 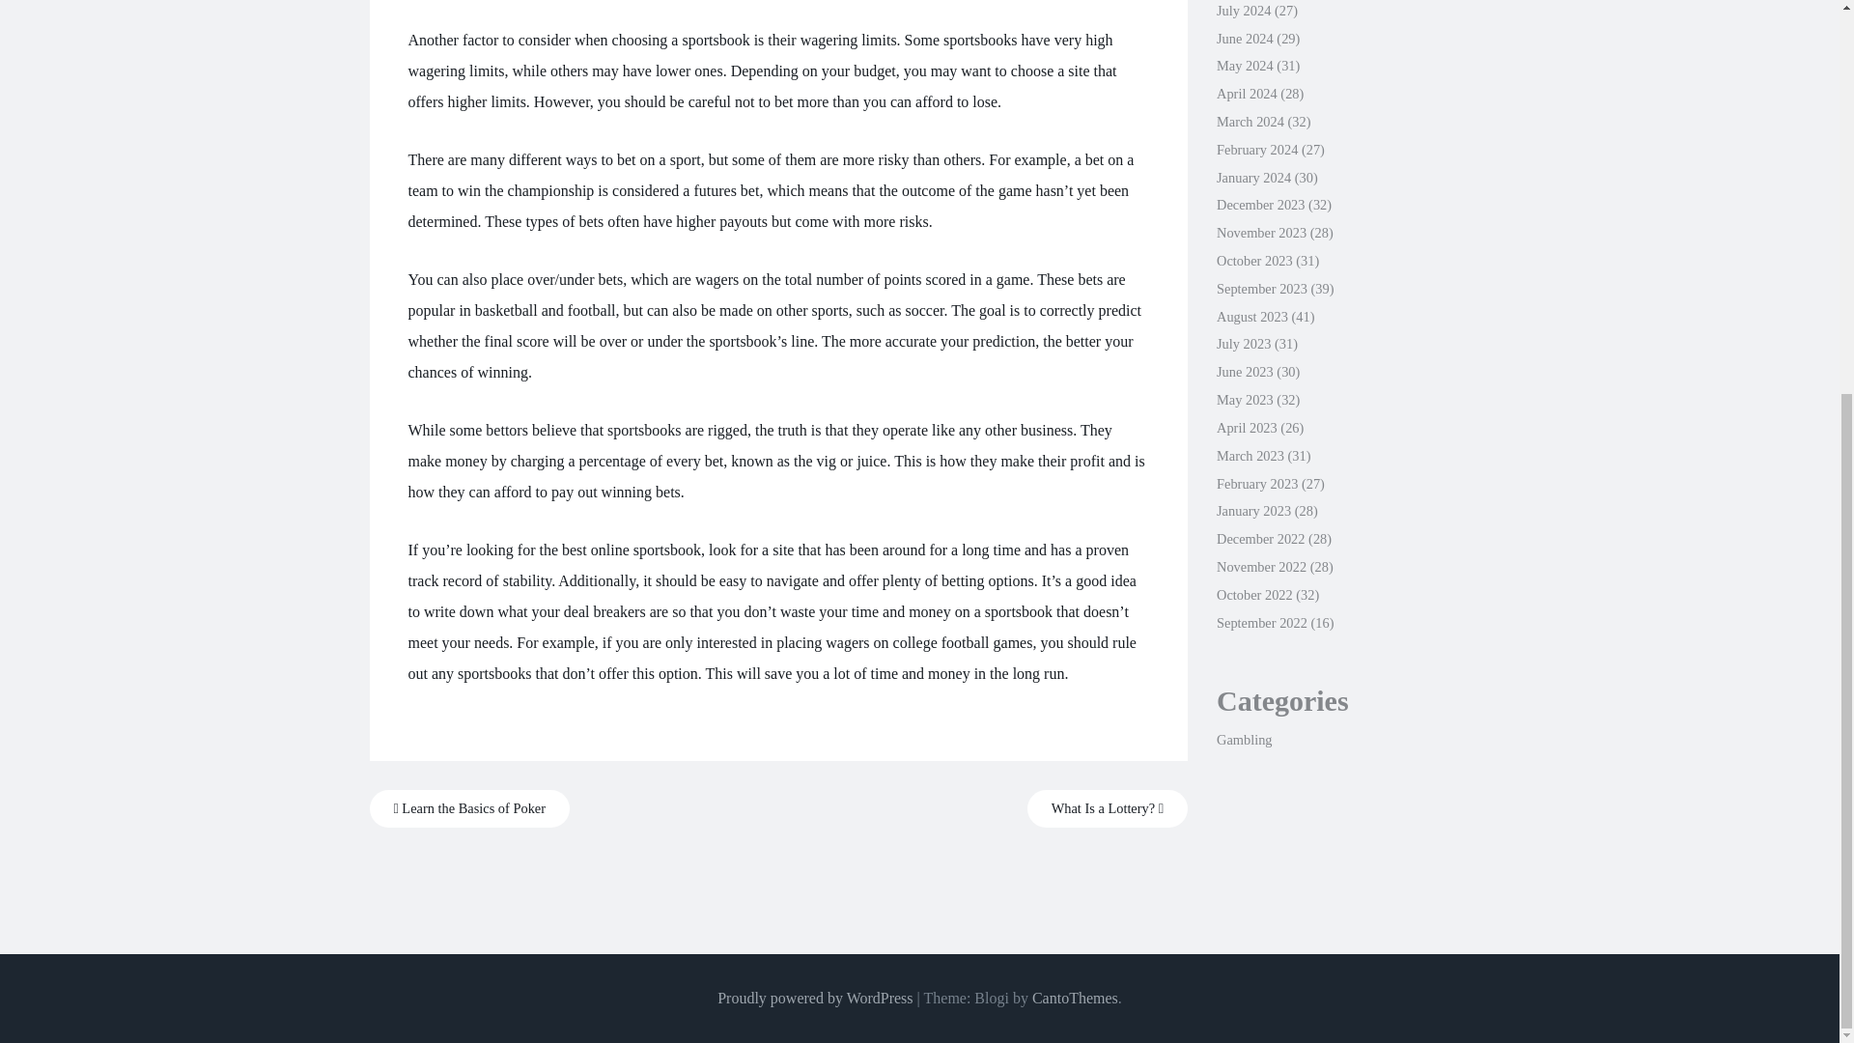 What do you see at coordinates (1253, 510) in the screenshot?
I see `January 2023` at bounding box center [1253, 510].